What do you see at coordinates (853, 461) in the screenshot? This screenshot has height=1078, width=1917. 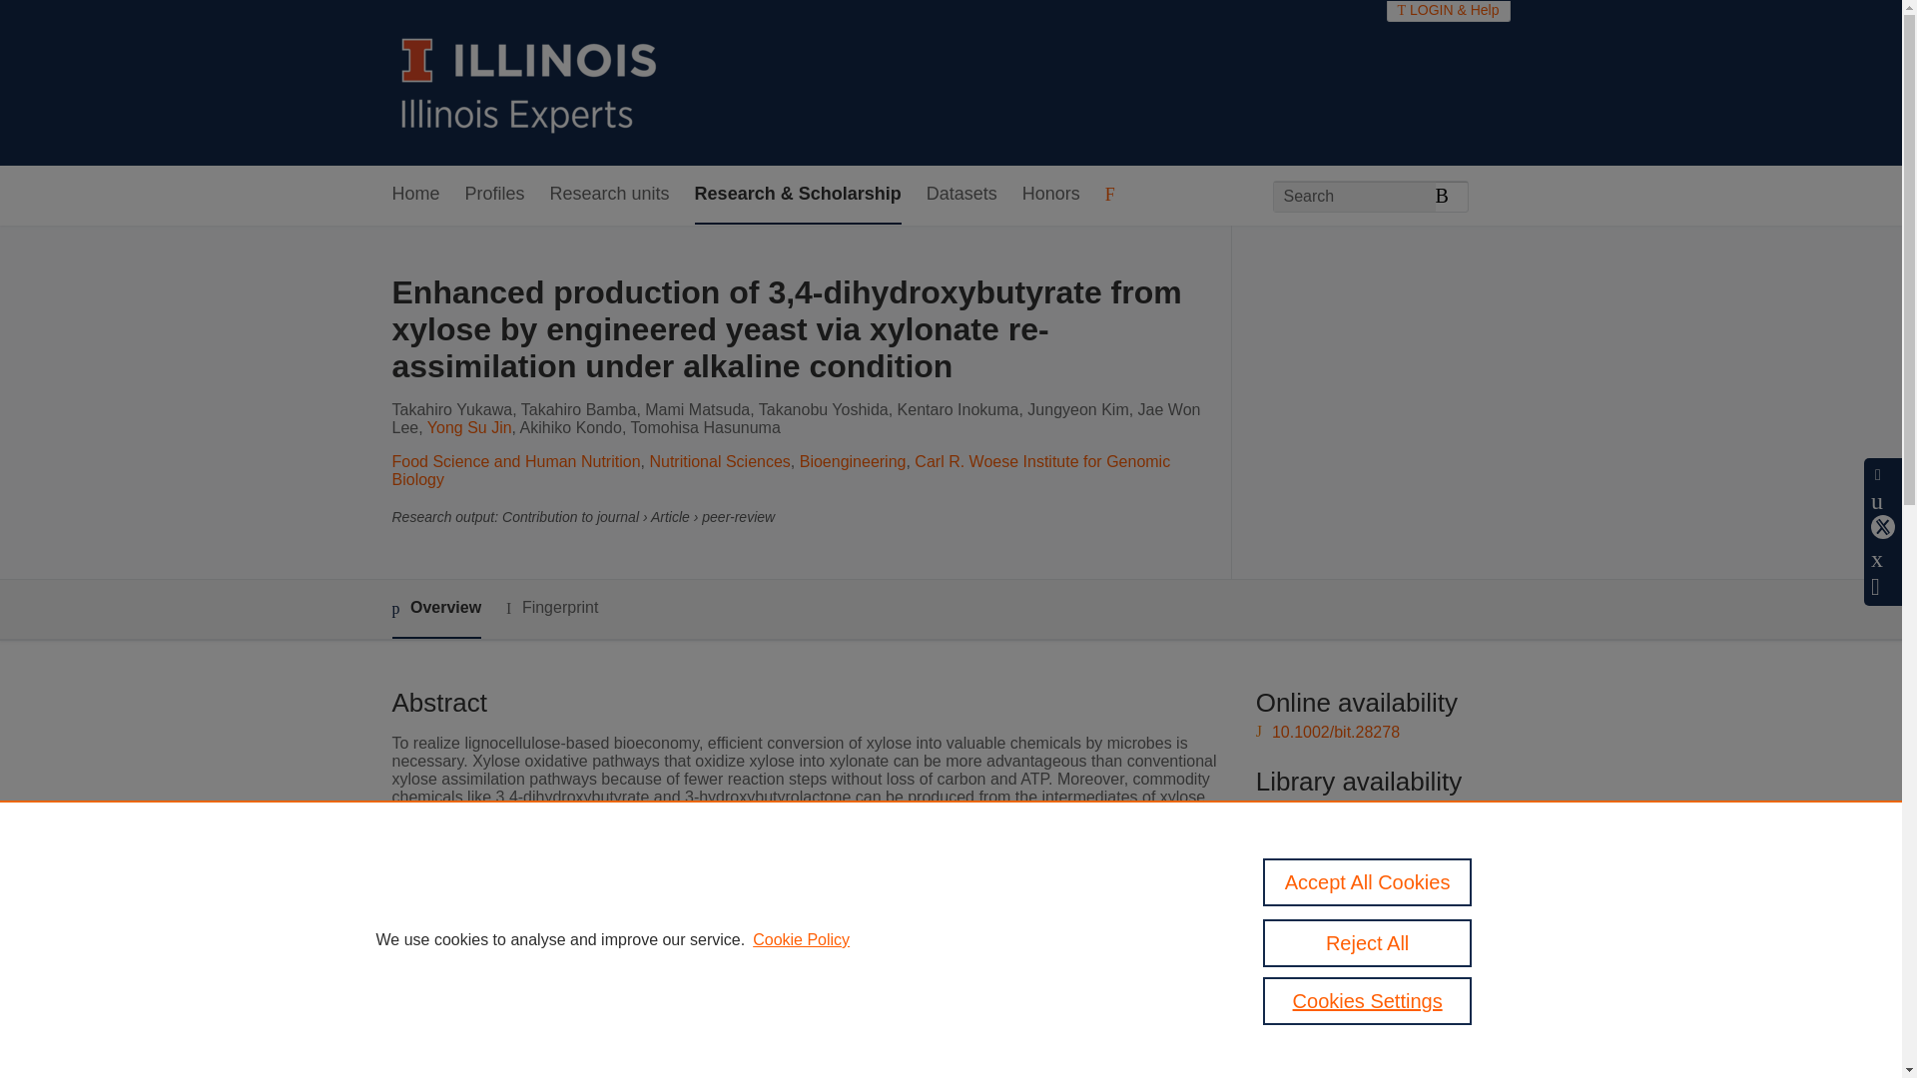 I see `Bioengineering` at bounding box center [853, 461].